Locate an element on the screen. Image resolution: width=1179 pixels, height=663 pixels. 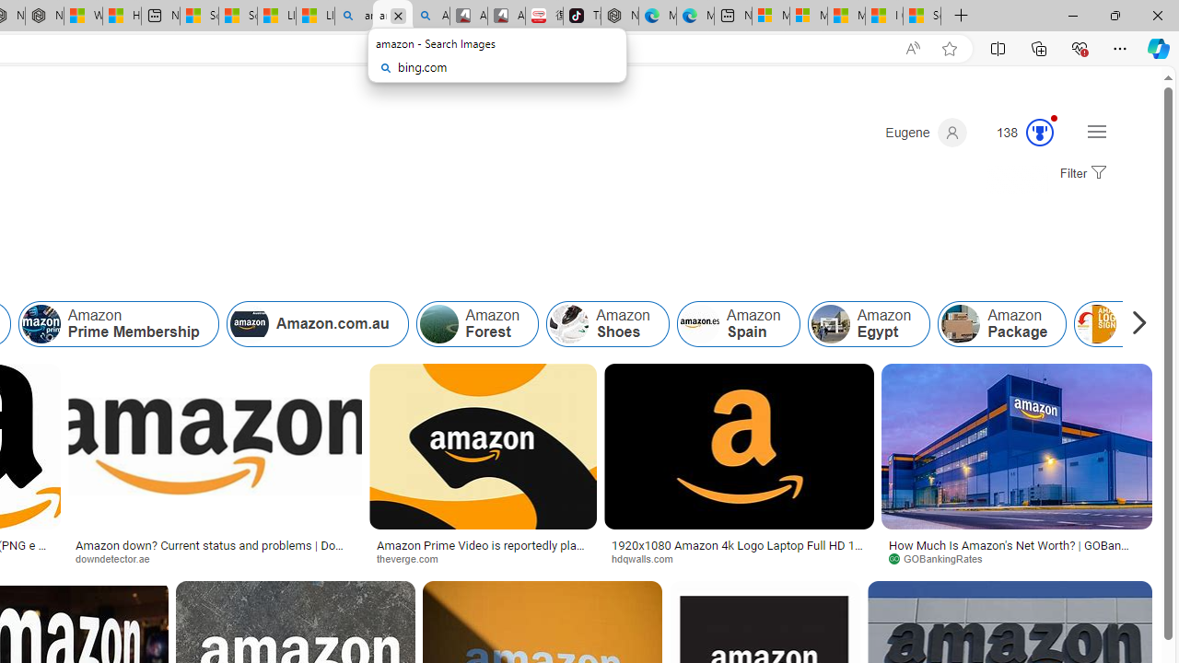
Amazon Spain is located at coordinates (737, 324).